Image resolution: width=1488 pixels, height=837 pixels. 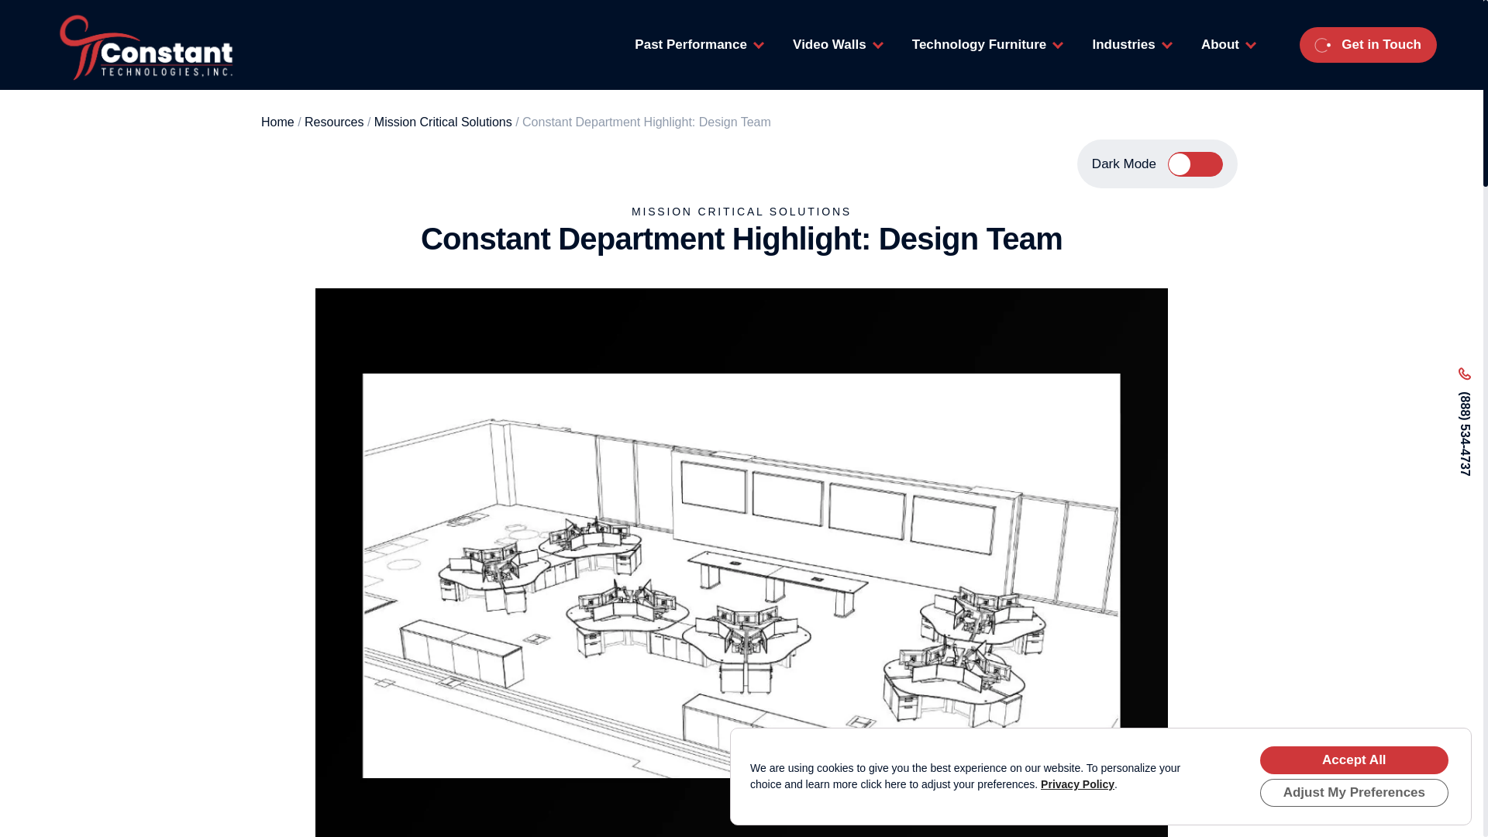 What do you see at coordinates (333, 122) in the screenshot?
I see `Go to Resources.` at bounding box center [333, 122].